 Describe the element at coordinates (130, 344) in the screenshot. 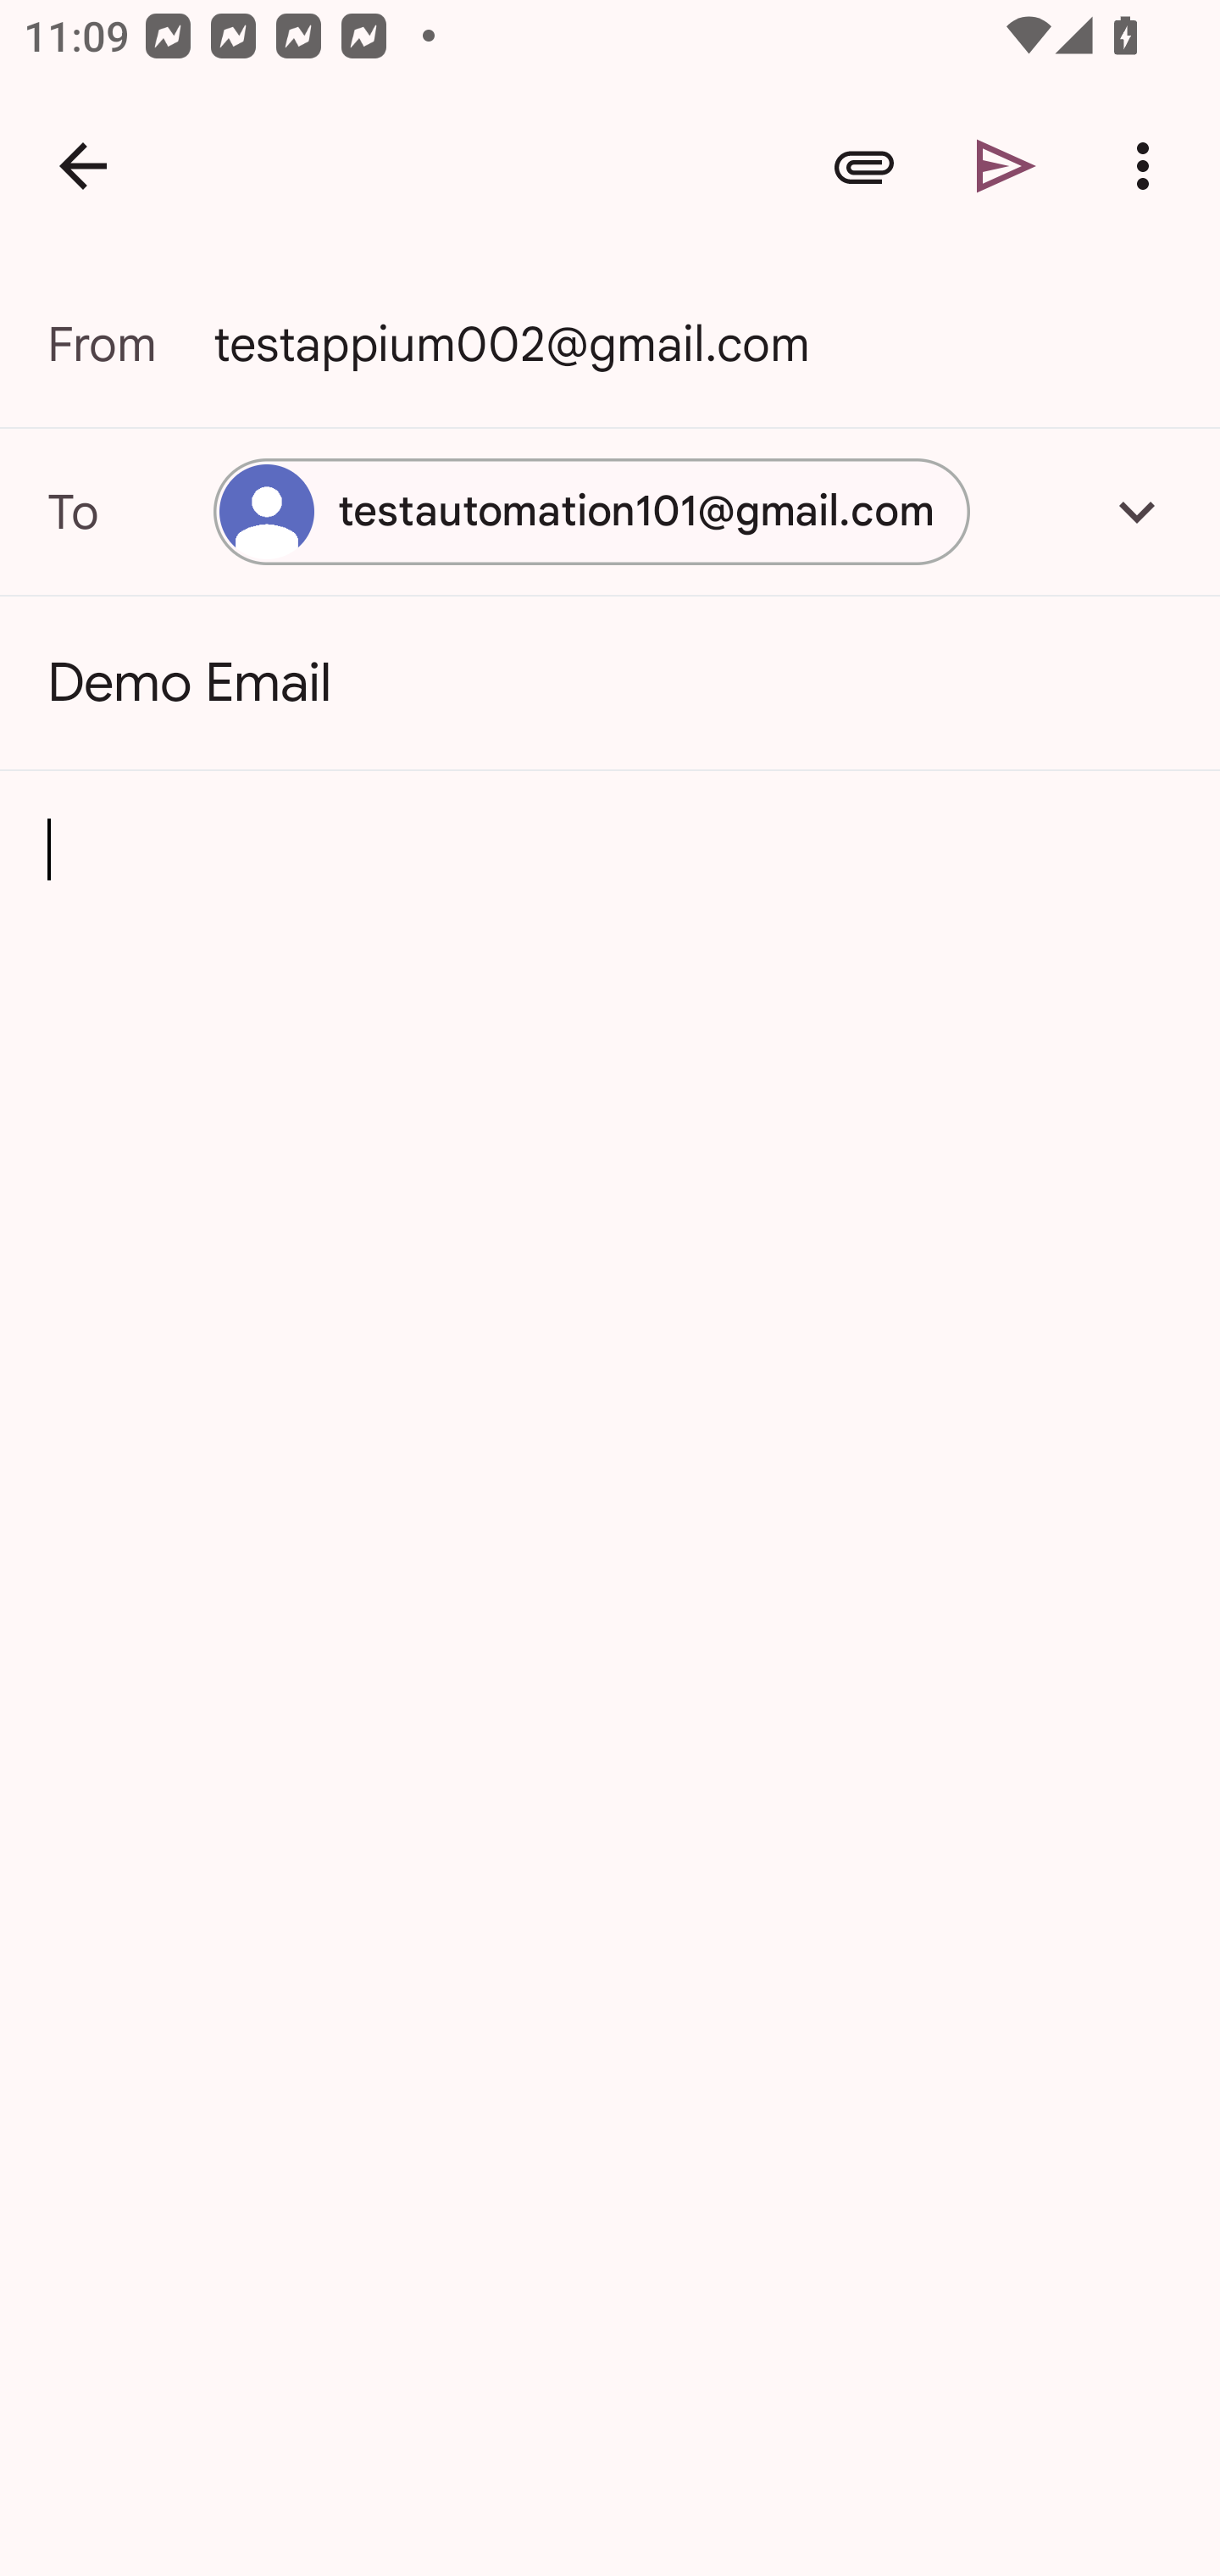

I see `From` at that location.